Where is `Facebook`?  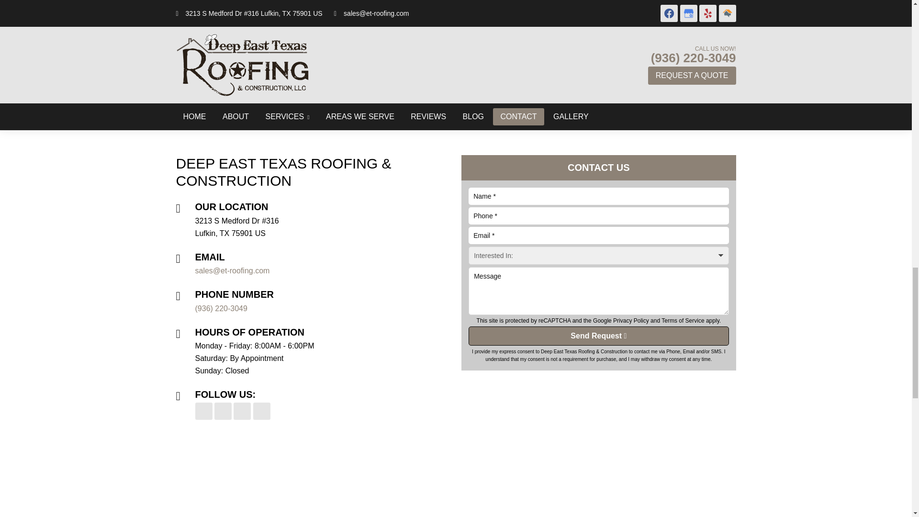 Facebook is located at coordinates (203, 411).